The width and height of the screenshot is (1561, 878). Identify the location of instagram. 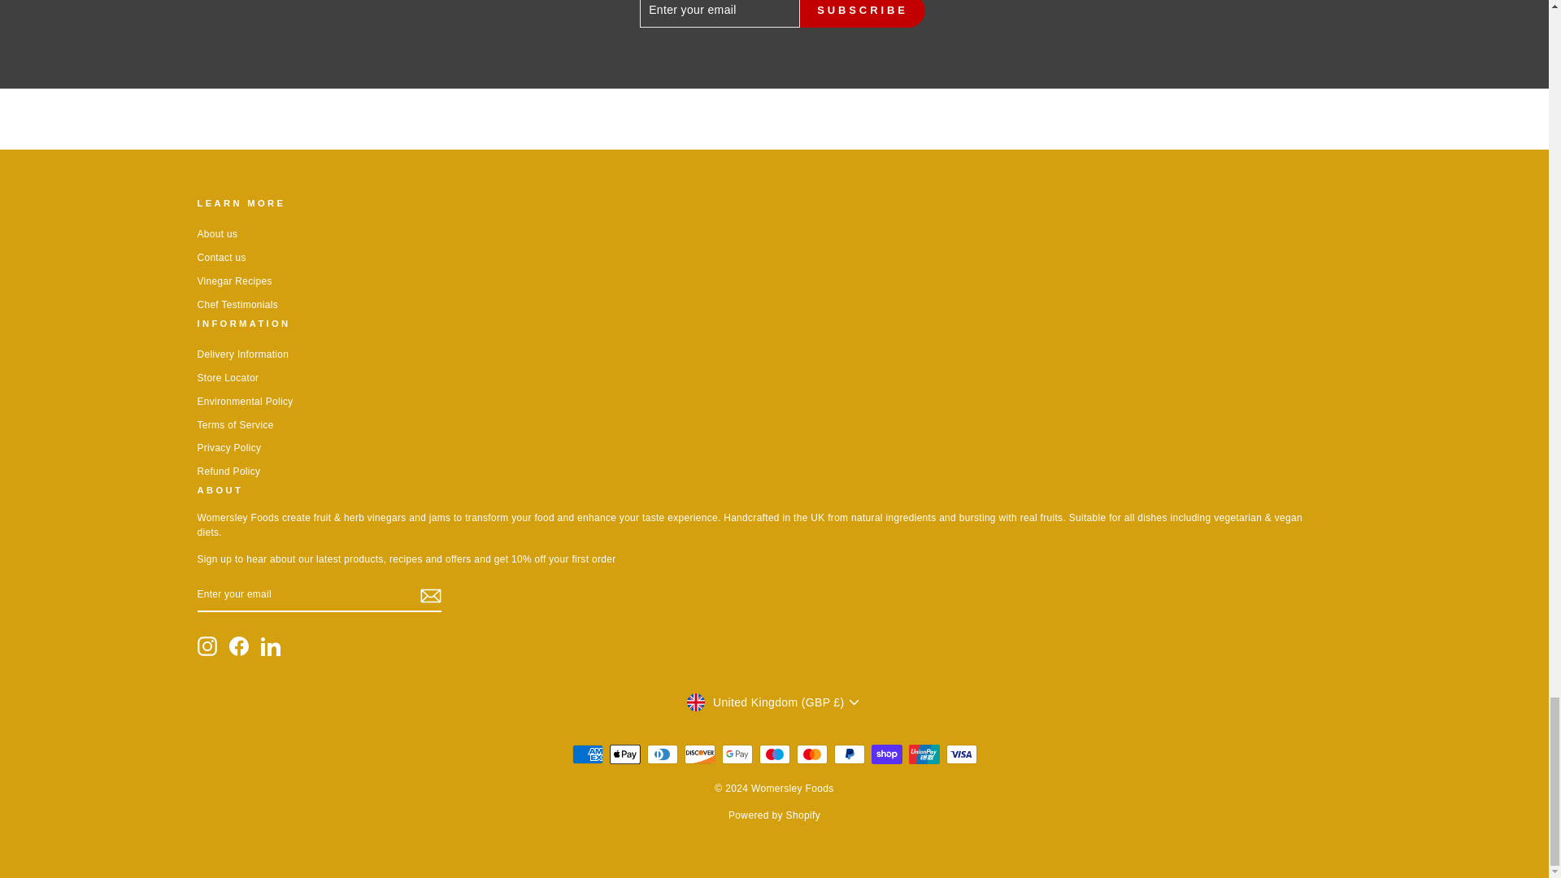
(207, 645).